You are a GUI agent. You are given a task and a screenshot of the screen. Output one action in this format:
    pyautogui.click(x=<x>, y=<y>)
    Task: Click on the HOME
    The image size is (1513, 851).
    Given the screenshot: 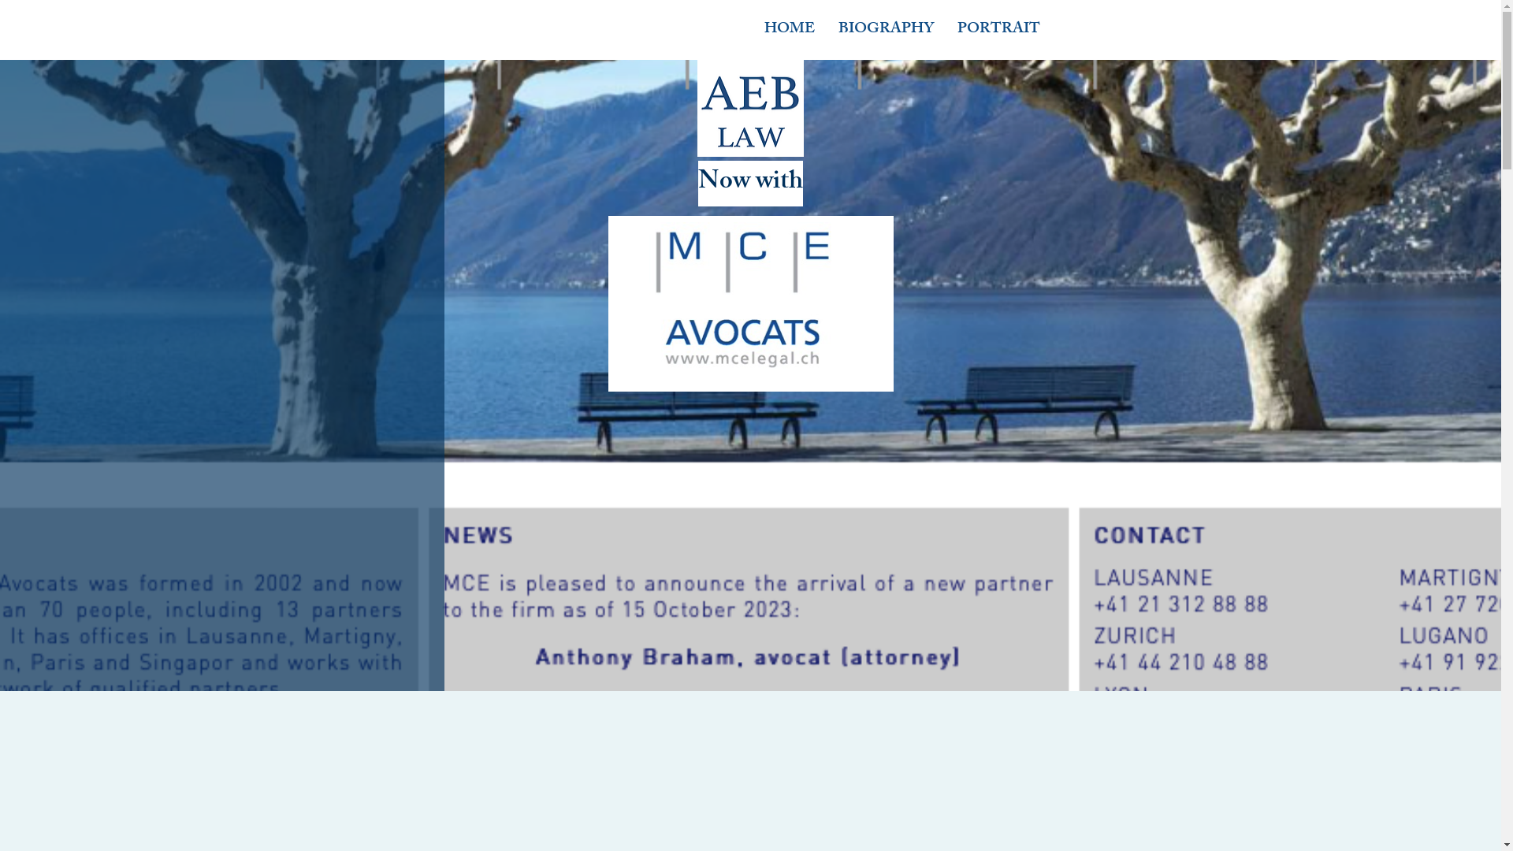 What is the action you would take?
    pyautogui.click(x=789, y=30)
    